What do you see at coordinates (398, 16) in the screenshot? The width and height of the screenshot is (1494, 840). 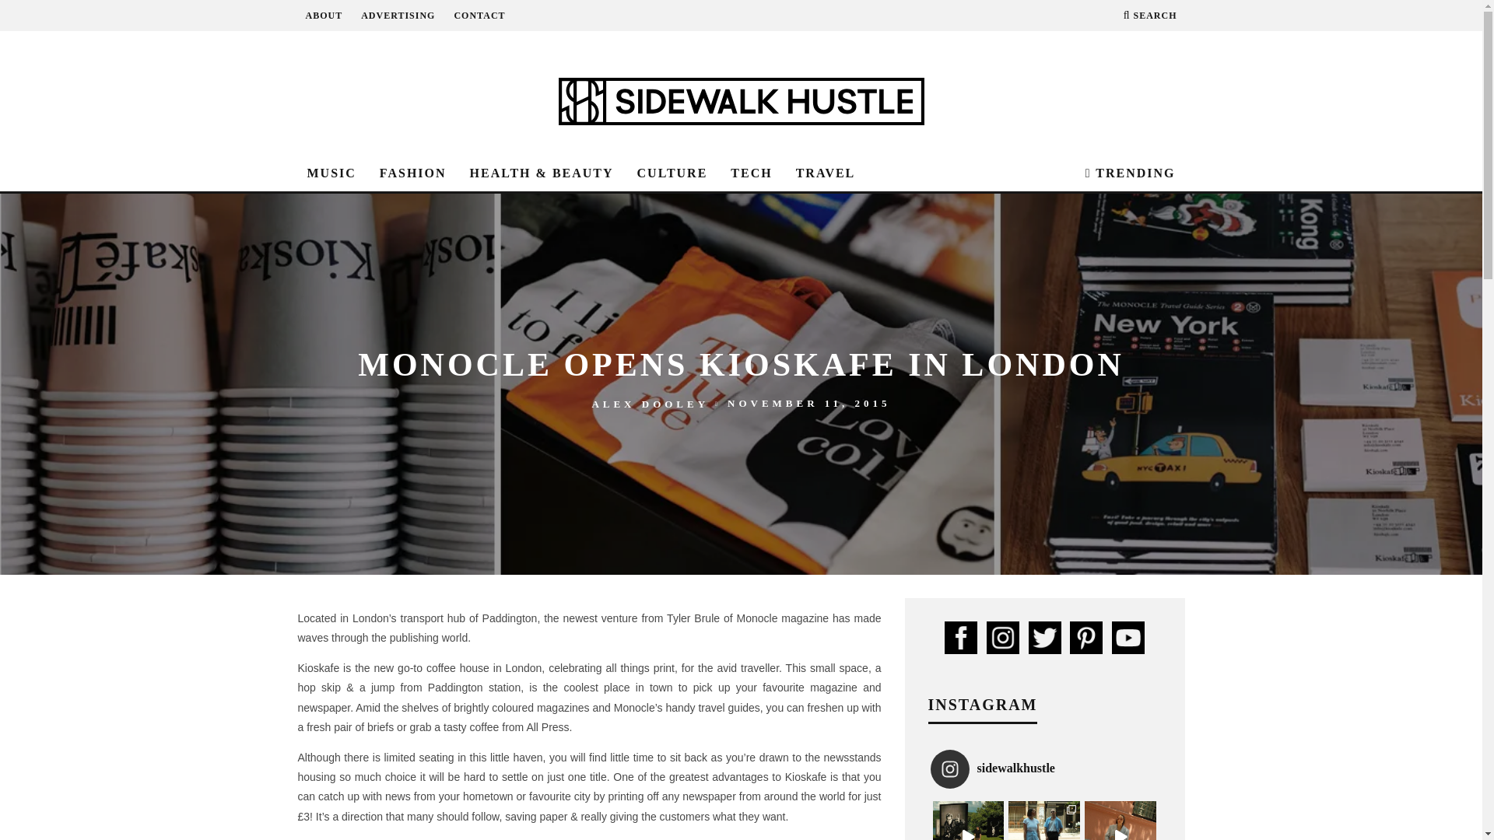 I see `ADVERTISING` at bounding box center [398, 16].